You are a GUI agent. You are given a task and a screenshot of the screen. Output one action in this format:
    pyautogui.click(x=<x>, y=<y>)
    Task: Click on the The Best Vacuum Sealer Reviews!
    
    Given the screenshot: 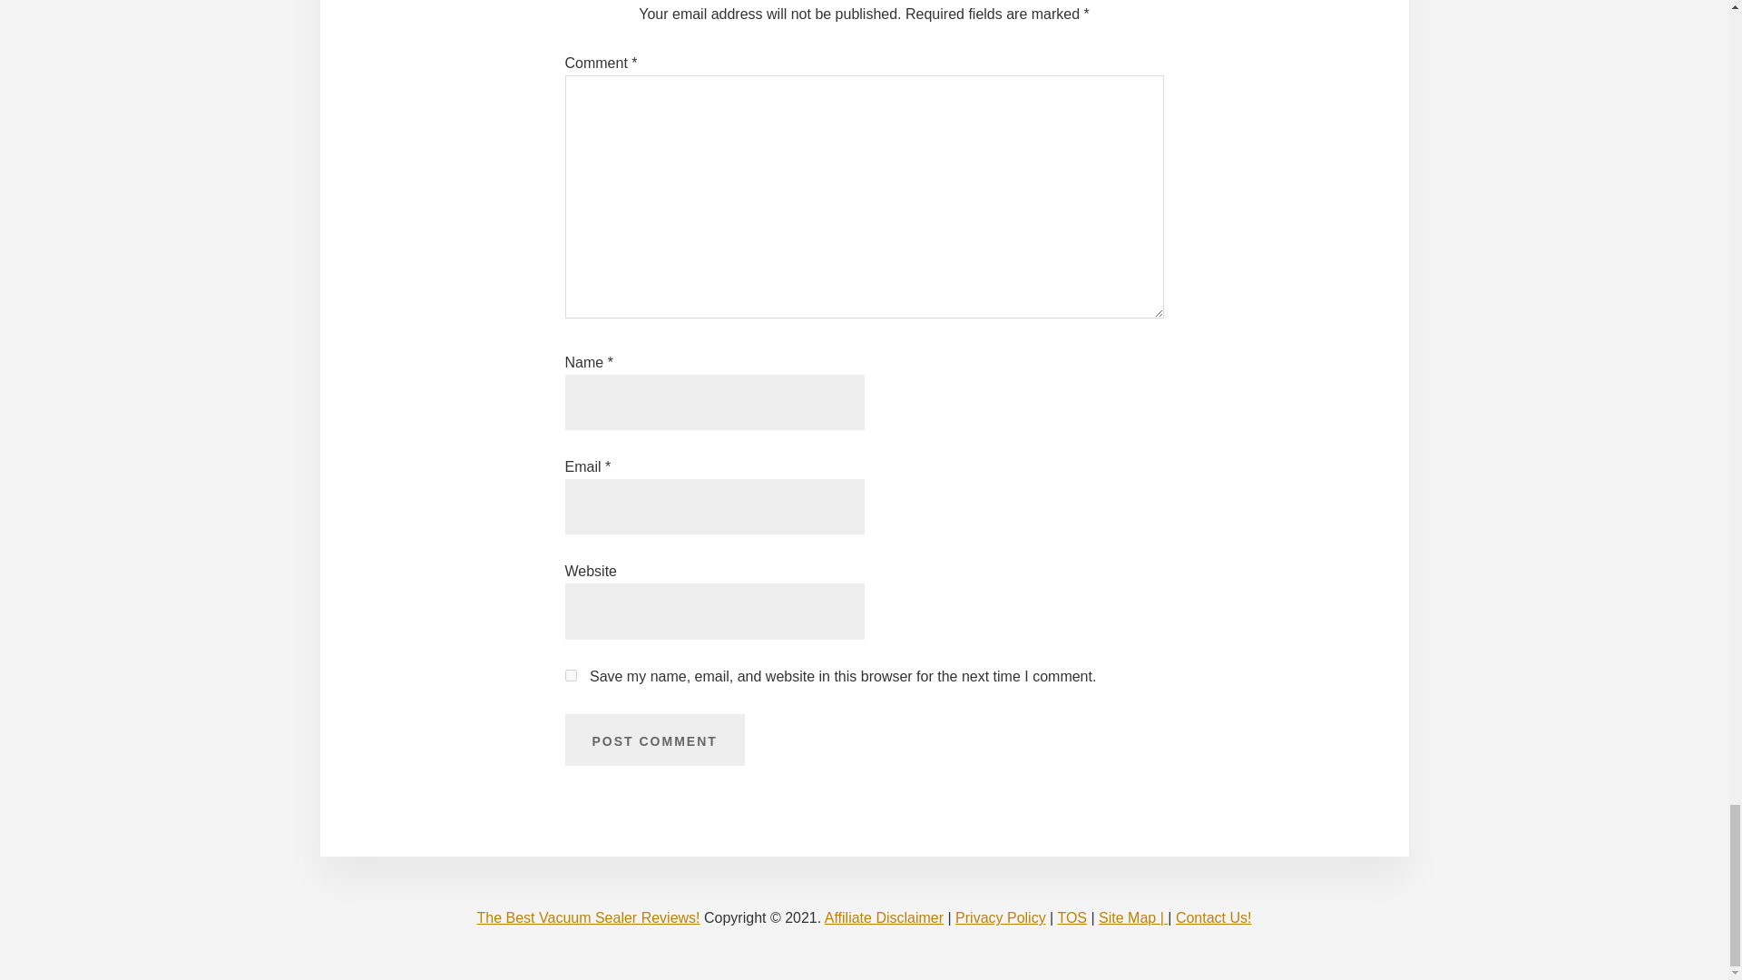 What is the action you would take?
    pyautogui.click(x=588, y=917)
    